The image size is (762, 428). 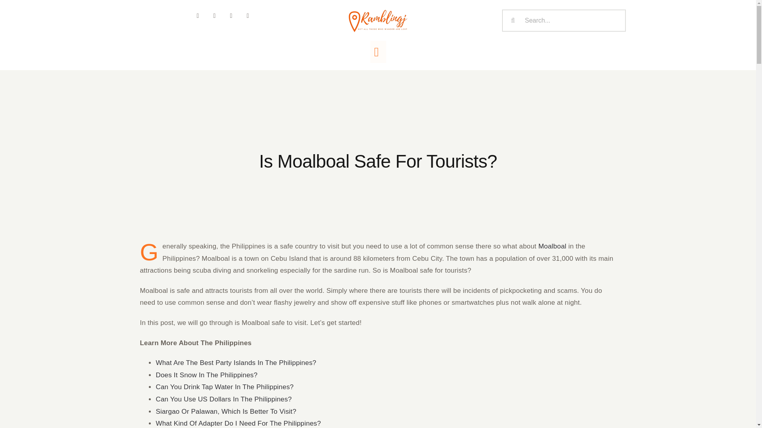 I want to click on Siargao Or Palawan, Which Is Better To Visit?, so click(x=225, y=411).